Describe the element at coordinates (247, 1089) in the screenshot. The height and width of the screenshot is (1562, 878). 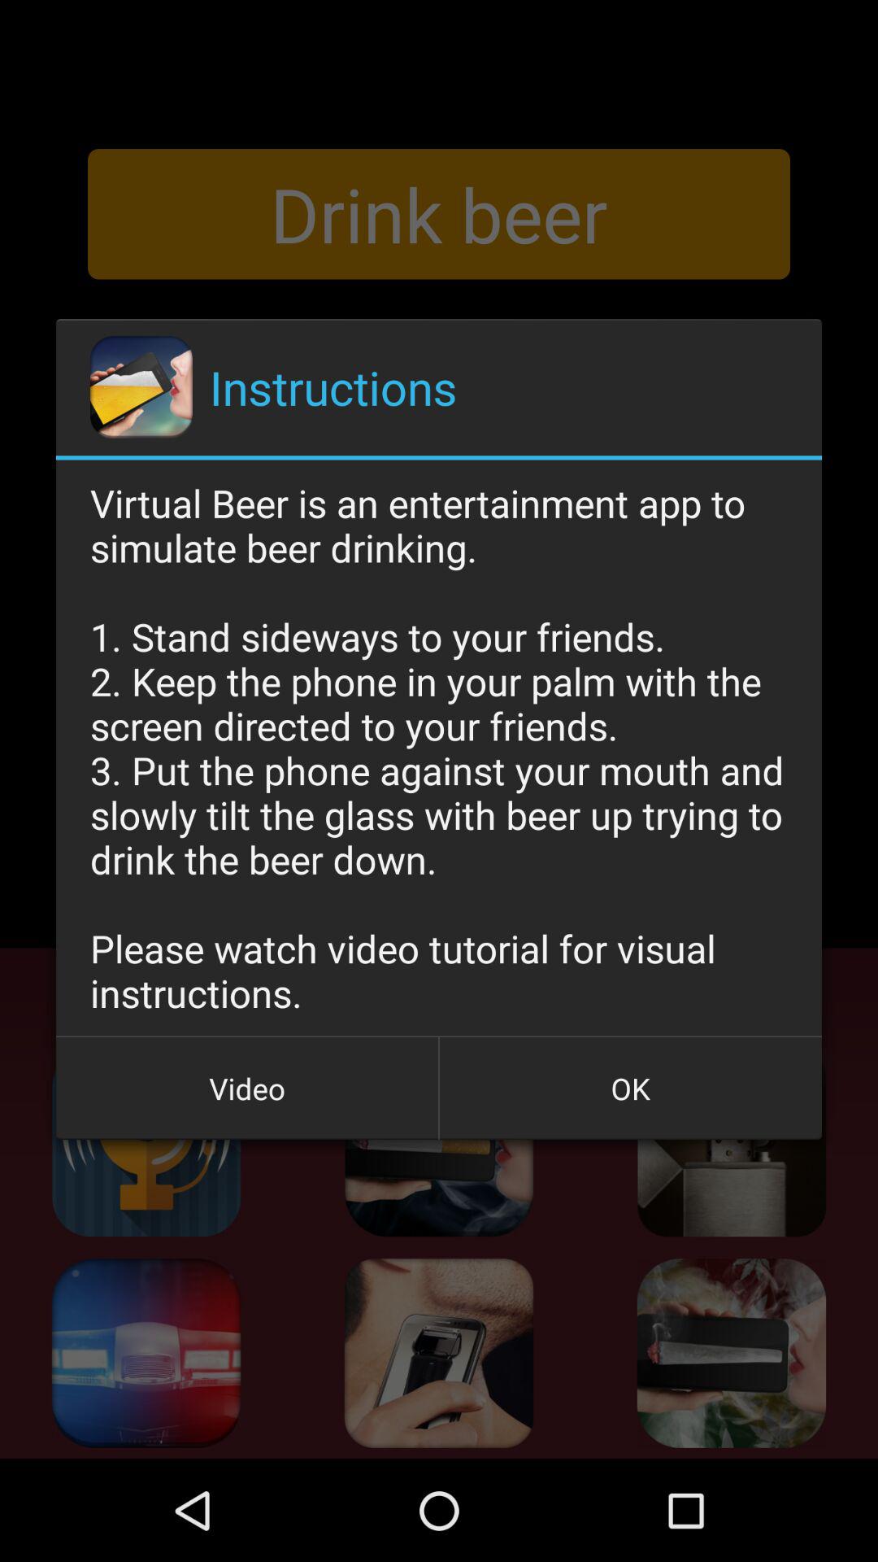
I see `launch button to the left of ok button` at that location.